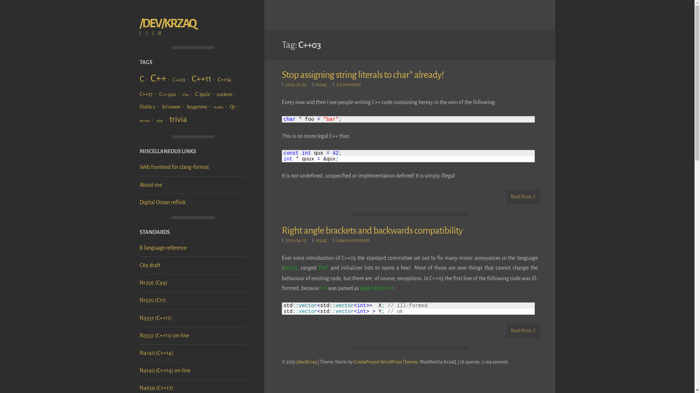 This screenshot has height=393, width=700. What do you see at coordinates (322, 85) in the screenshot?
I see `krzaq` at bounding box center [322, 85].